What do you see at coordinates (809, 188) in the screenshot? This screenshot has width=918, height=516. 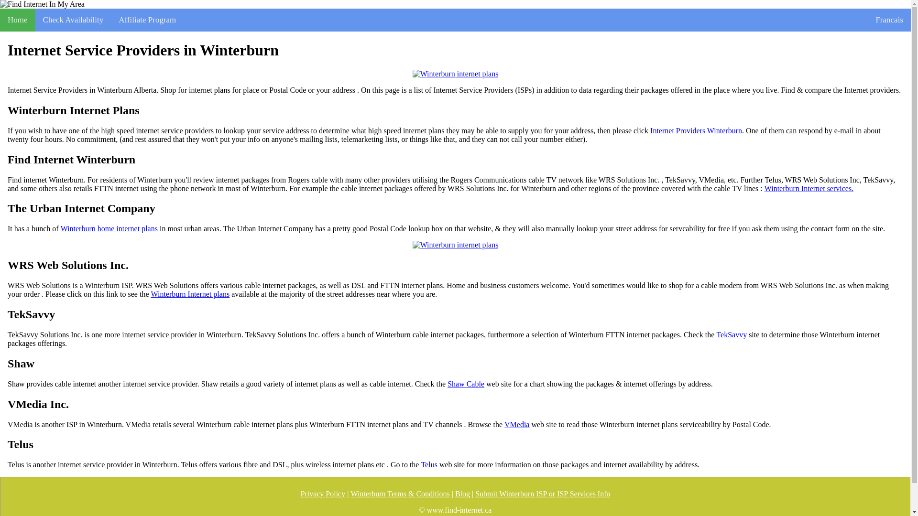 I see `Winterburn Internet services.` at bounding box center [809, 188].